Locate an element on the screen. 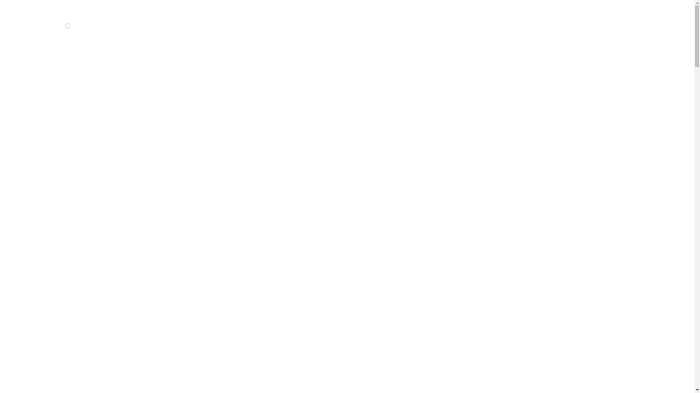 This screenshot has height=393, width=700. Suppliers & Partners is located at coordinates (669, 57).